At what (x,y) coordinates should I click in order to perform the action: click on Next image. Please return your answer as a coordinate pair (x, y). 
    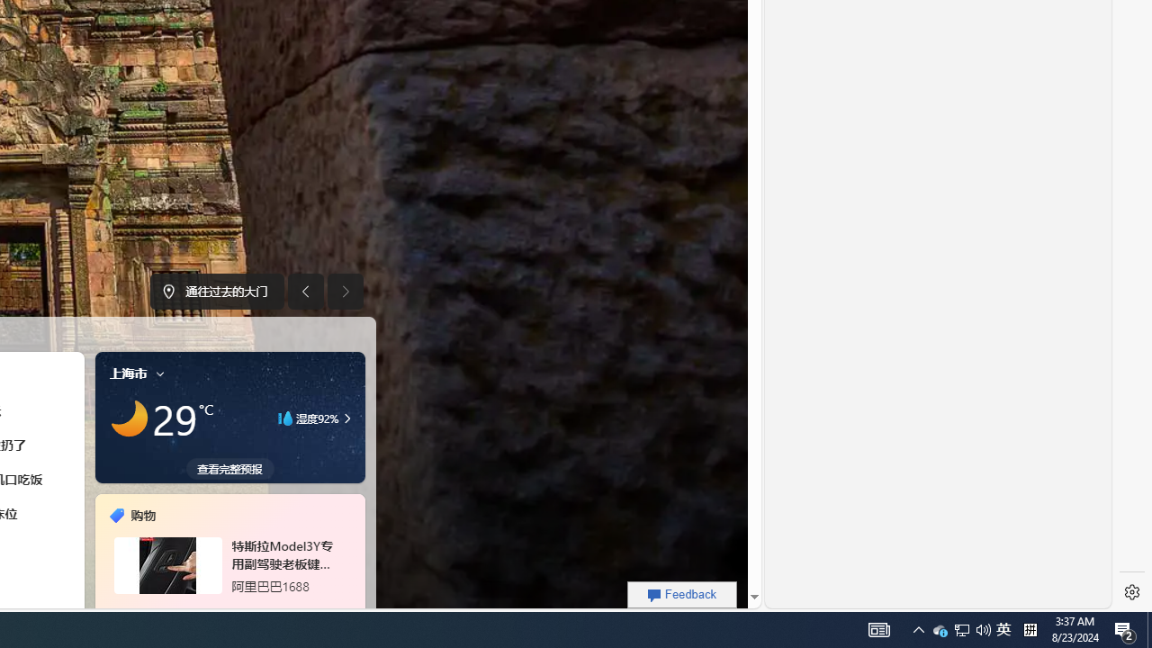
    Looking at the image, I should click on (346, 292).